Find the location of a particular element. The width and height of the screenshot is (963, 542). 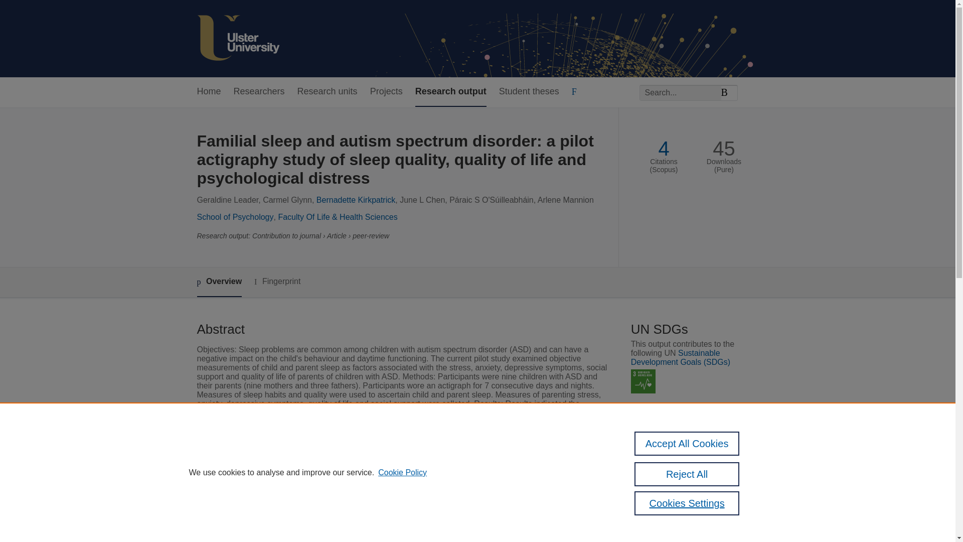

School of Psychology is located at coordinates (235, 217).